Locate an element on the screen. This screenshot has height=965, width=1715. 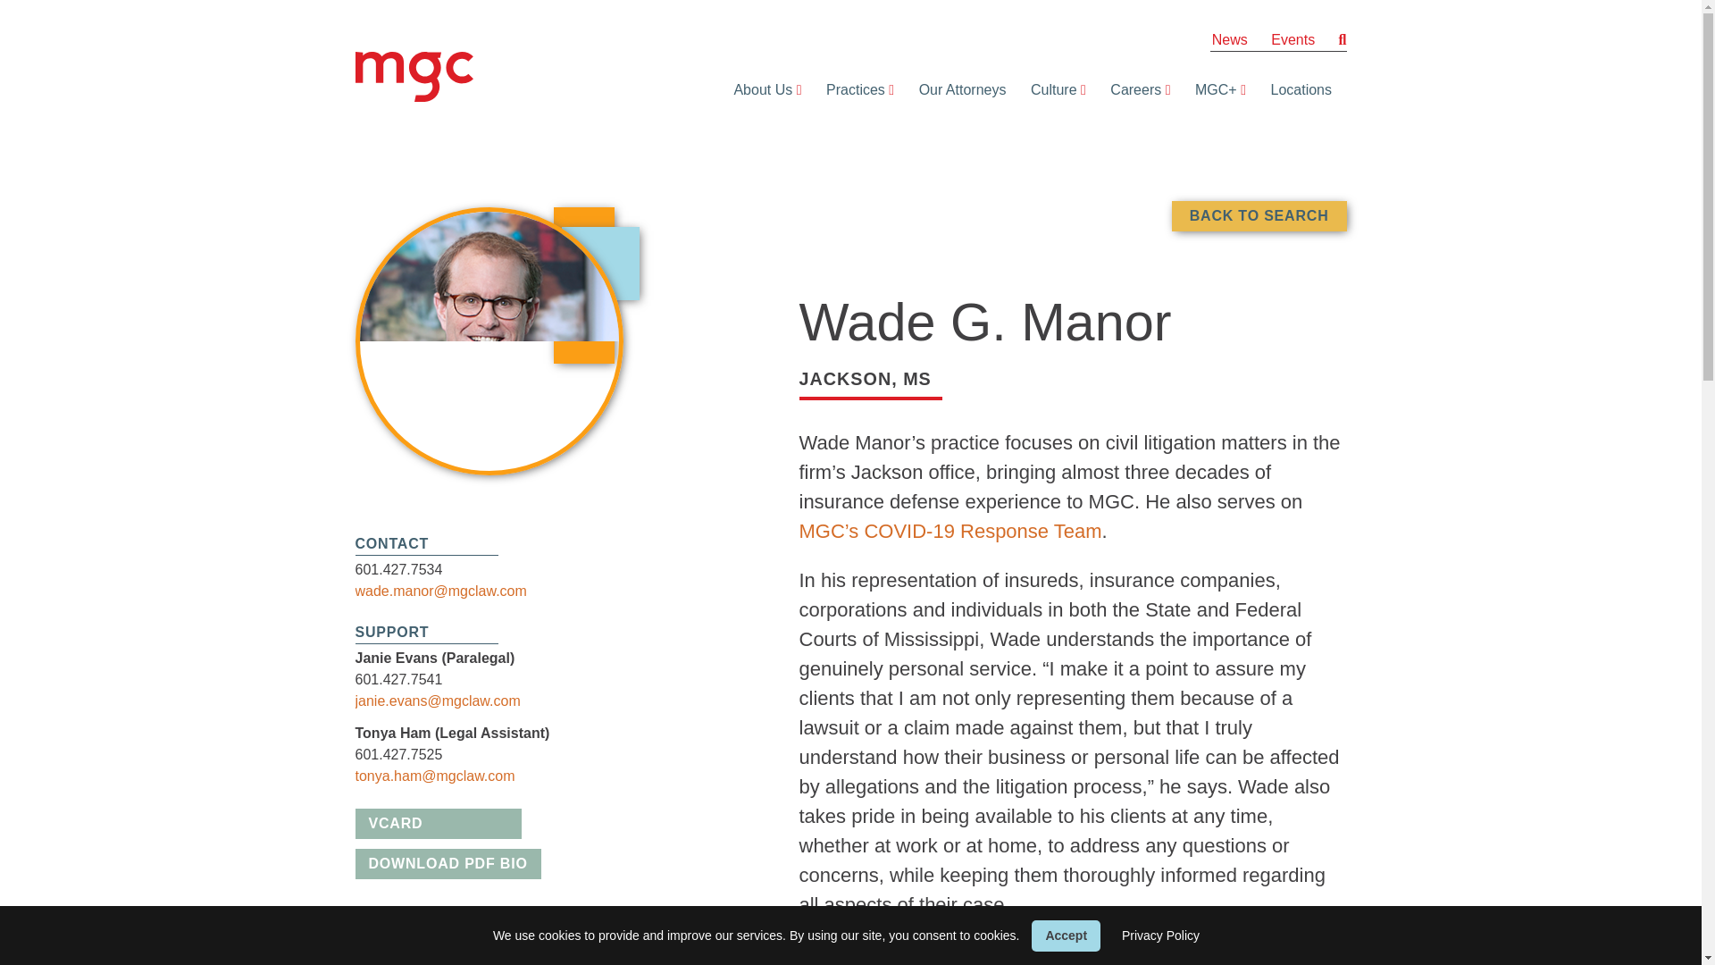
Events is located at coordinates (1293, 39).